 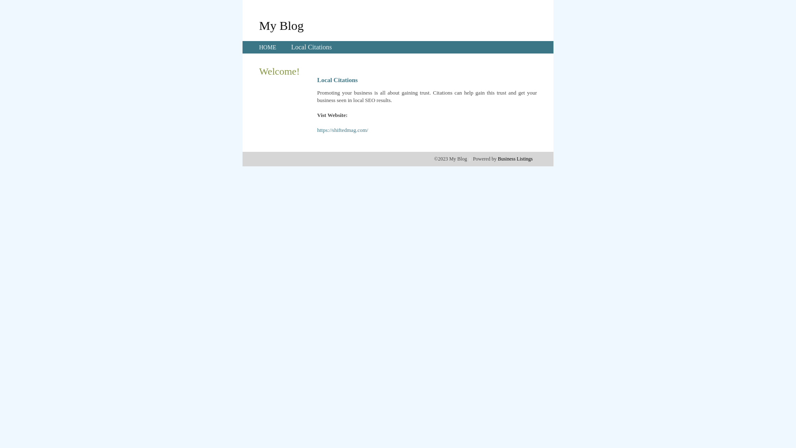 I want to click on https://shiftedmag.com/, so click(x=342, y=130).